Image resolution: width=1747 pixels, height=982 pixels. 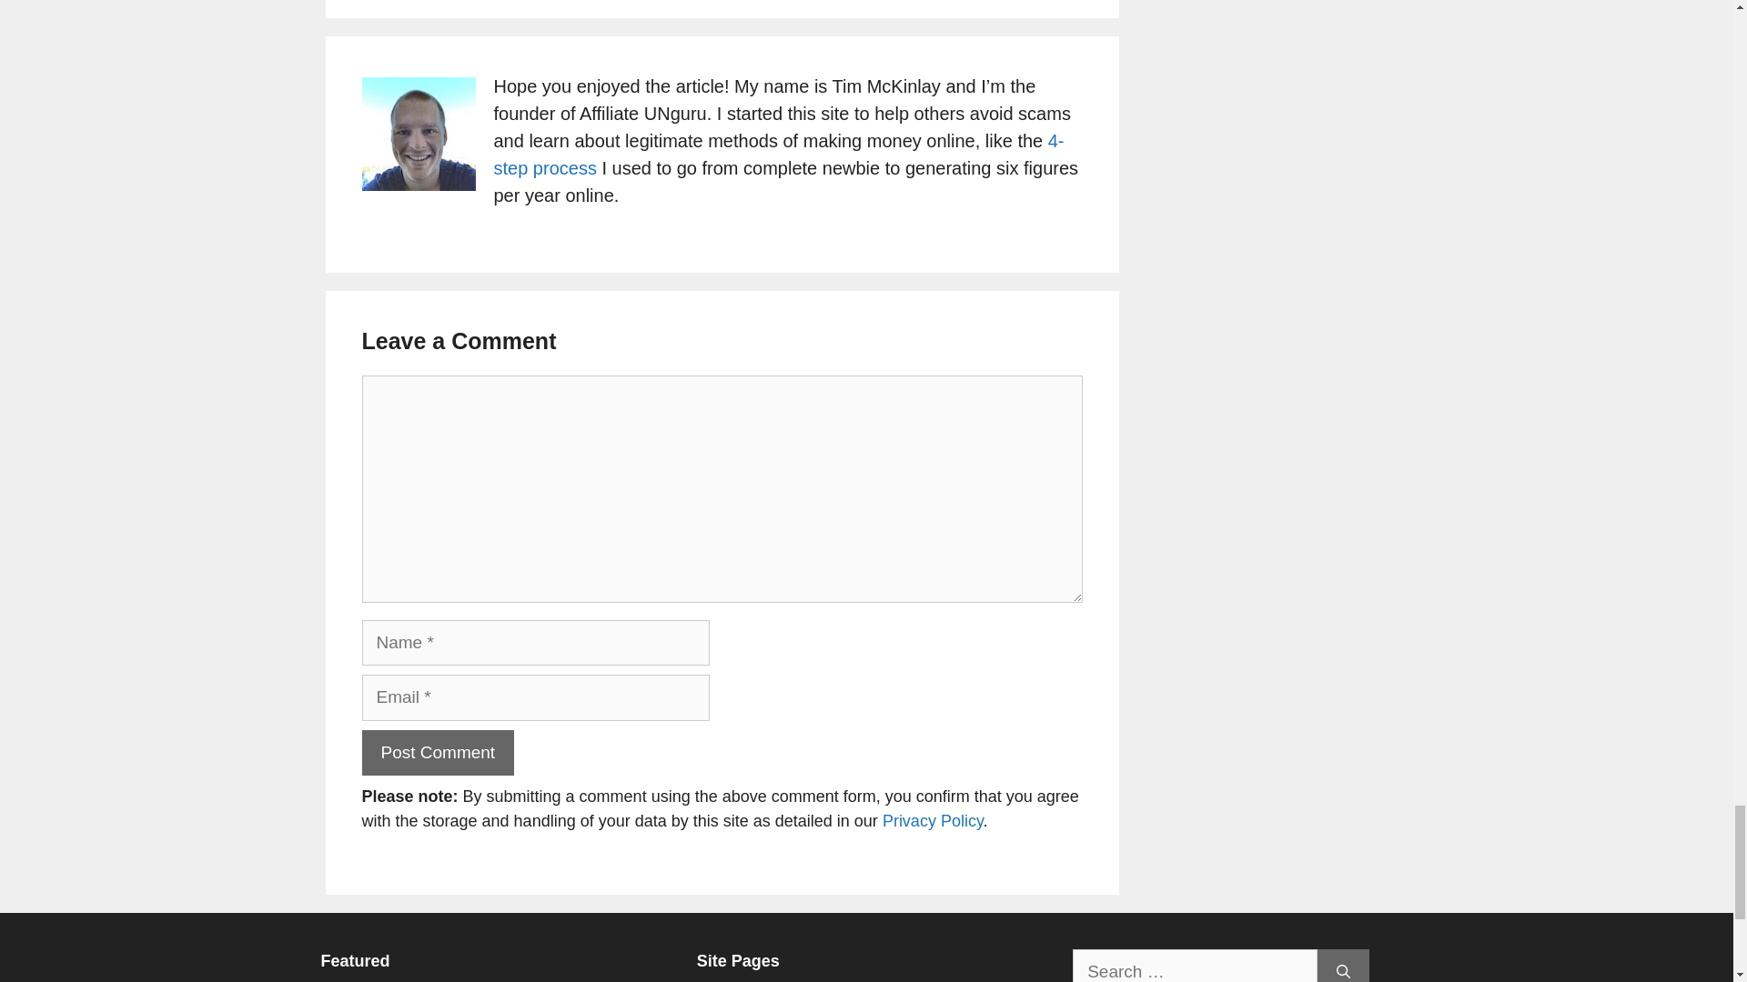 I want to click on Privacy Policy, so click(x=932, y=820).